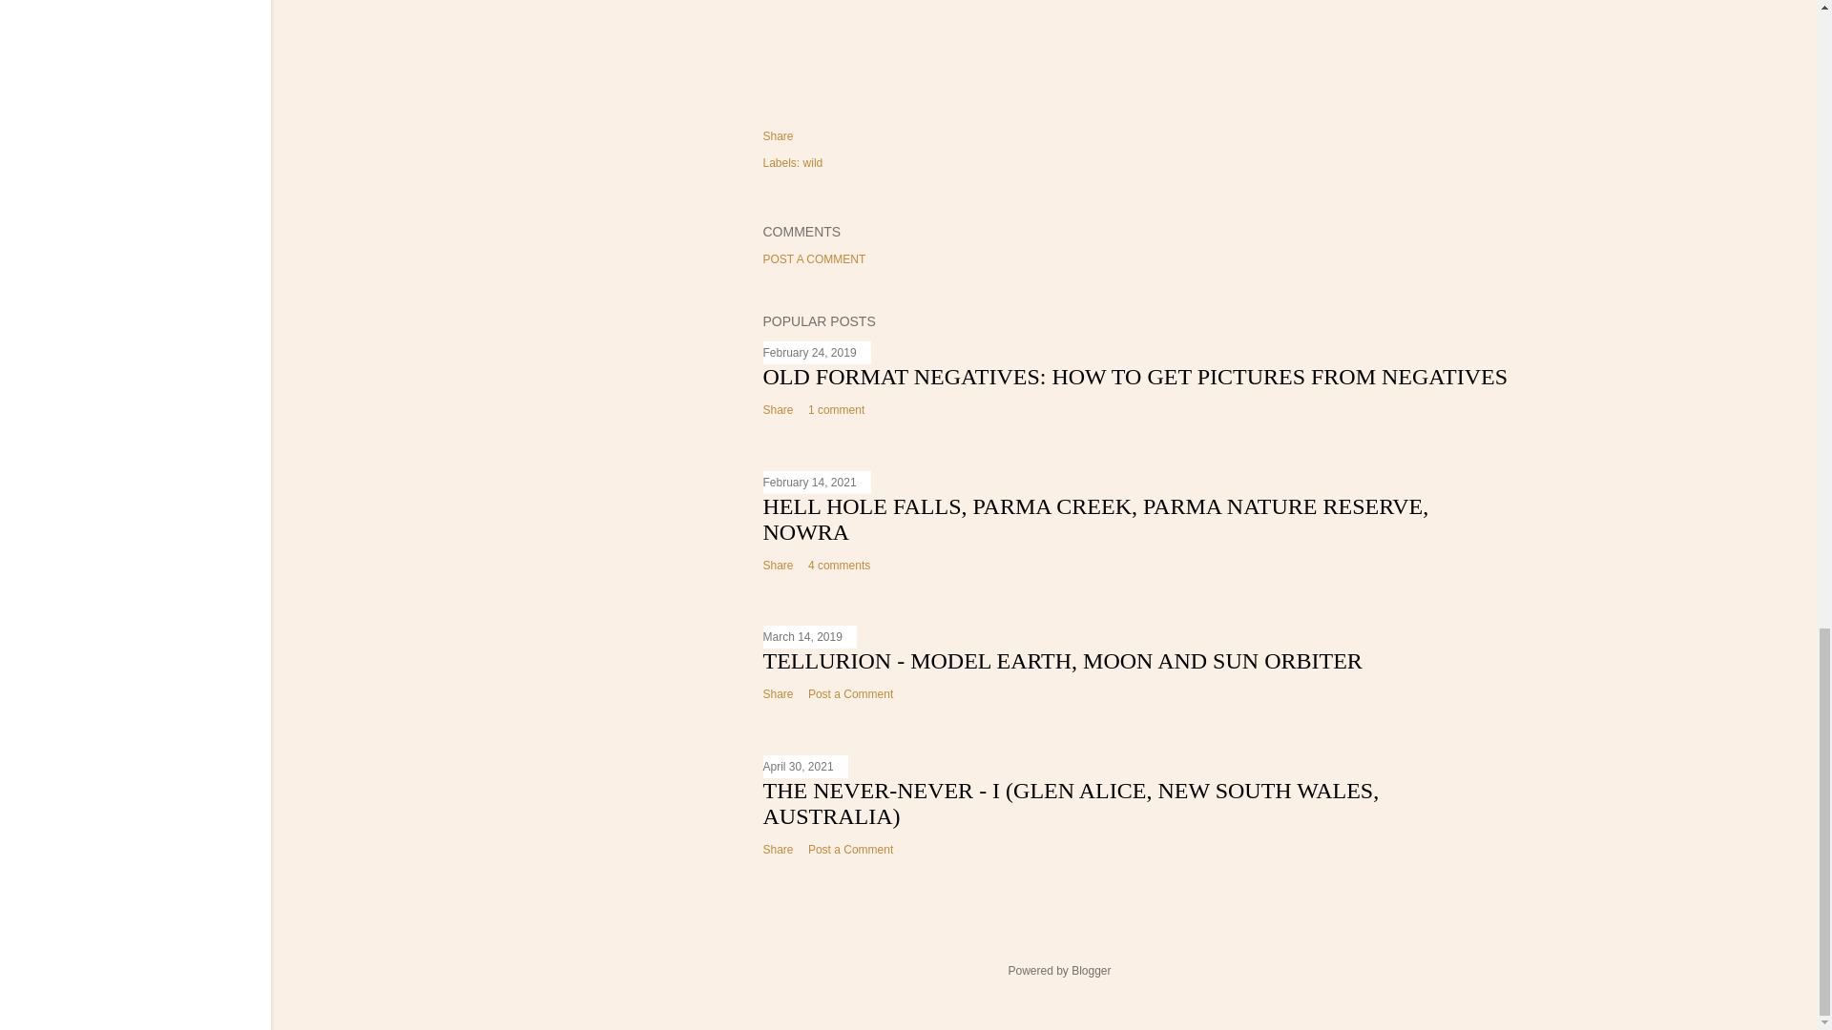 The height and width of the screenshot is (1030, 1832). I want to click on Share, so click(779, 566).